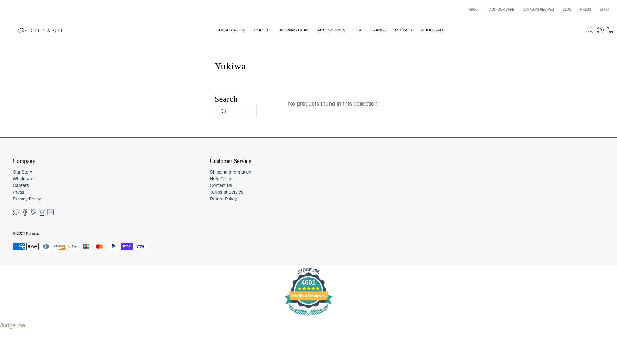 The width and height of the screenshot is (617, 347). What do you see at coordinates (113, 246) in the screenshot?
I see `PayPal` at bounding box center [113, 246].